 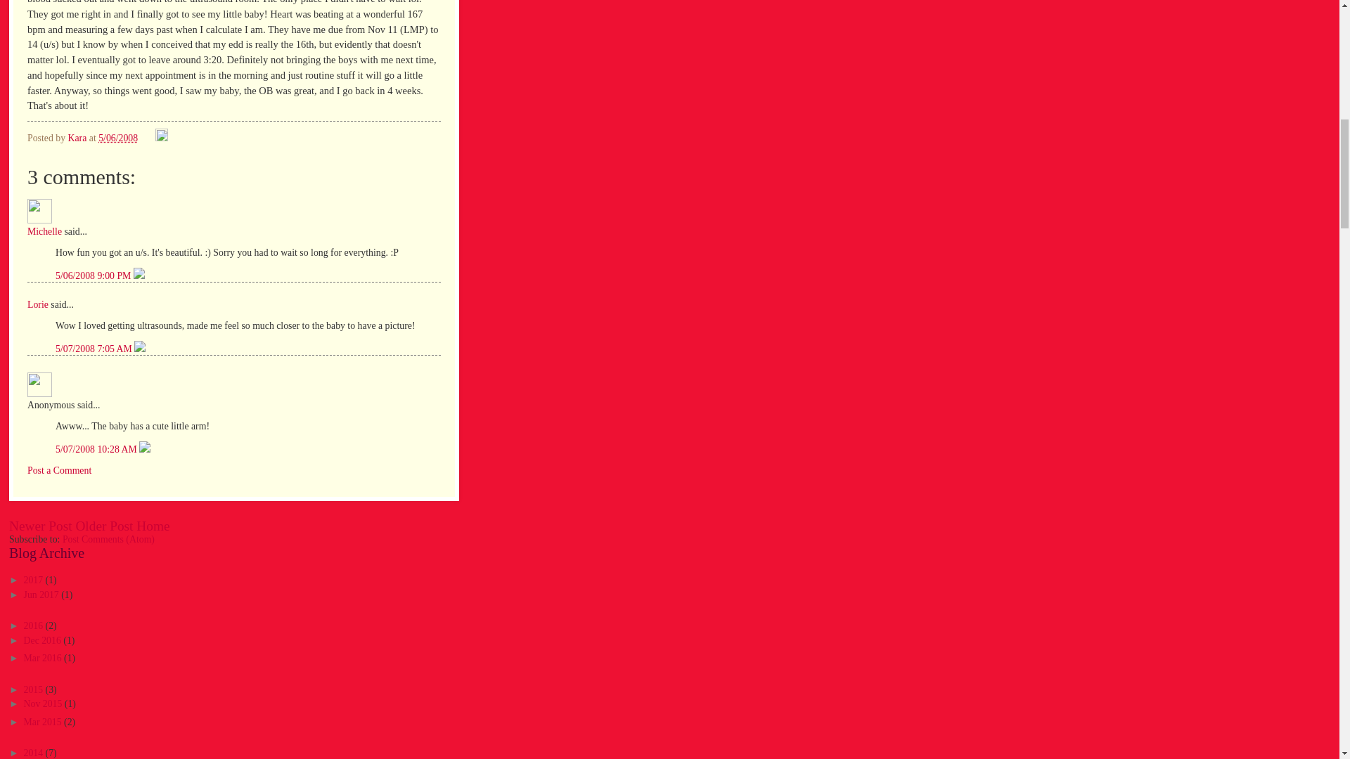 I want to click on Newer Post, so click(x=41, y=526).